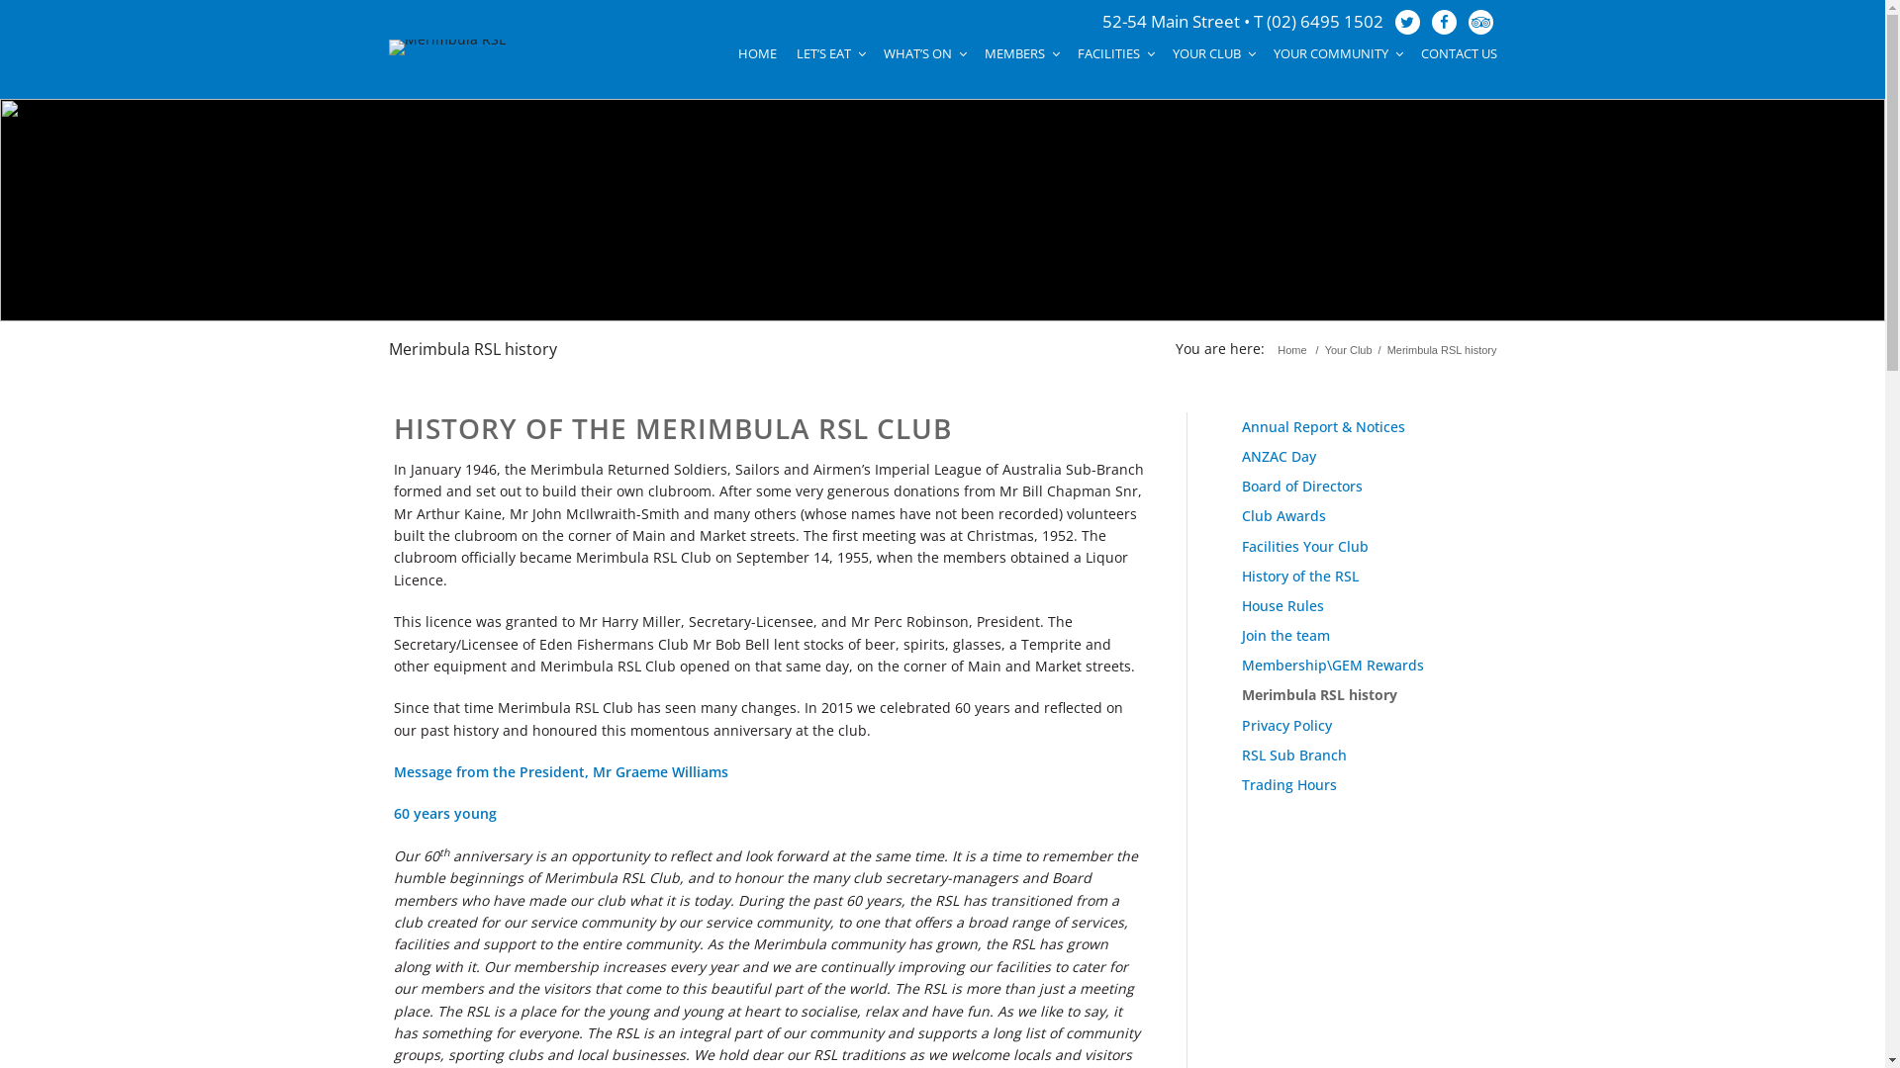  I want to click on Your Club, so click(1349, 350).